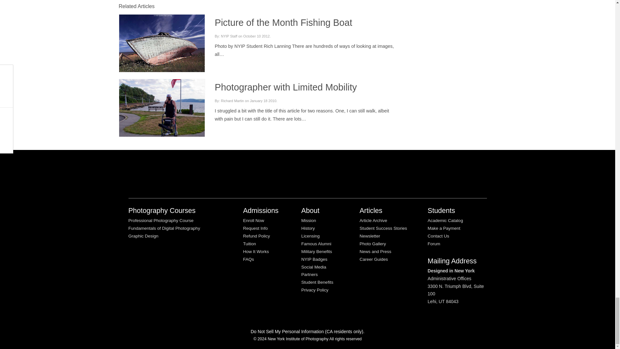 The image size is (620, 349). What do you see at coordinates (285, 87) in the screenshot?
I see `Photographer with Limited Mobility` at bounding box center [285, 87].